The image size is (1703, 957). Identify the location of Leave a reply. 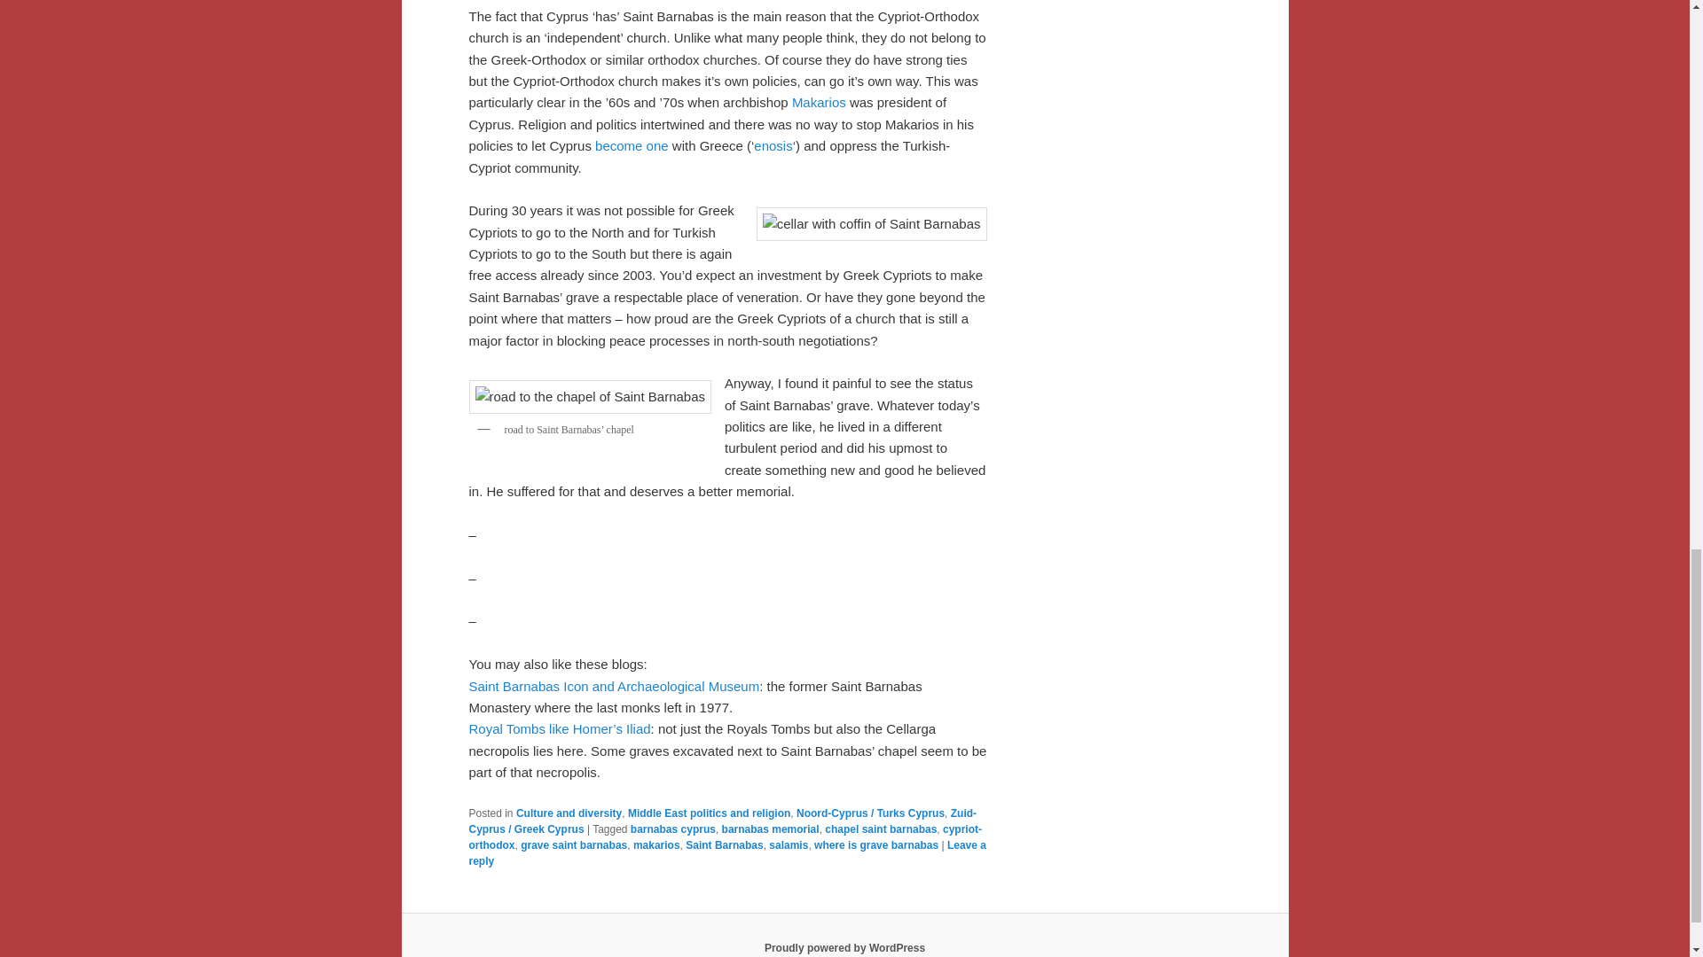
(727, 852).